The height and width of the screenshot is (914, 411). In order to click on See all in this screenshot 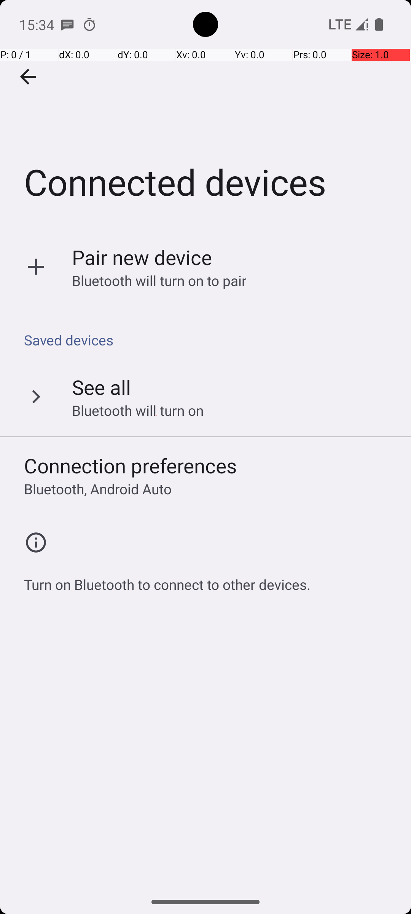, I will do `click(101, 387)`.